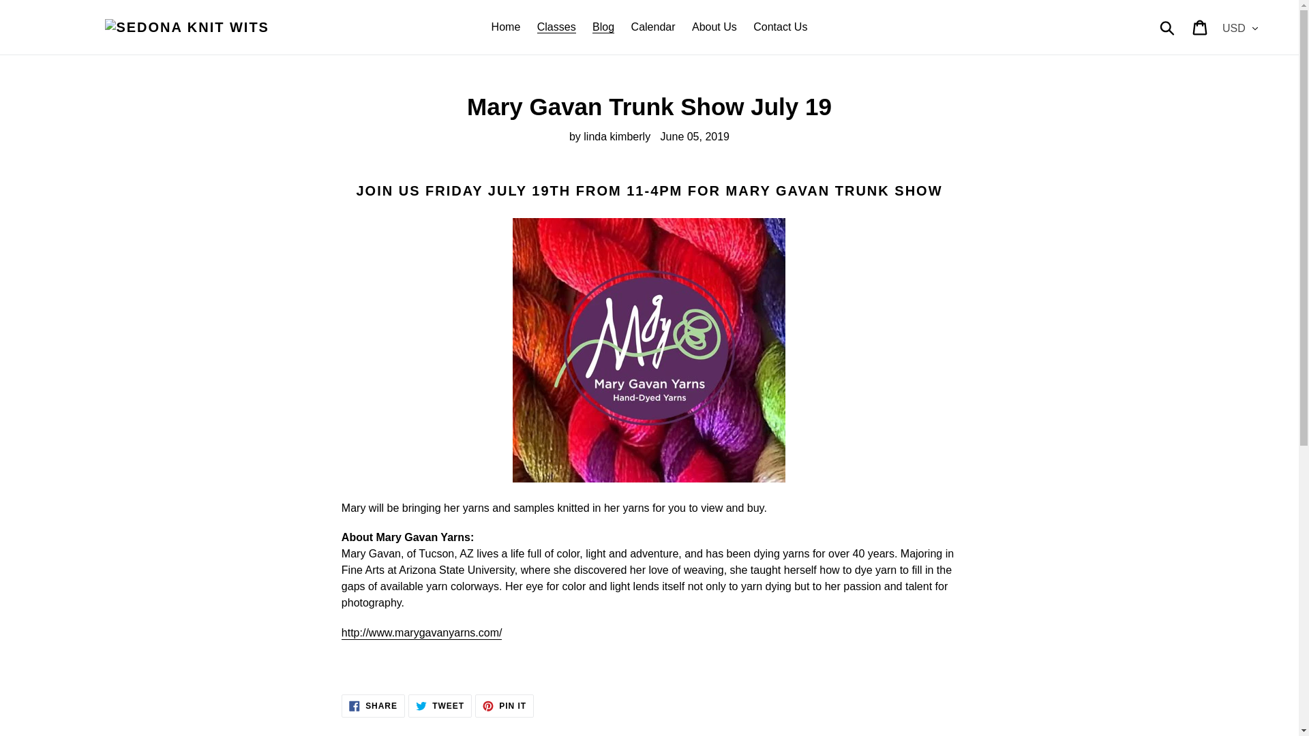  I want to click on Blog, so click(373, 706).